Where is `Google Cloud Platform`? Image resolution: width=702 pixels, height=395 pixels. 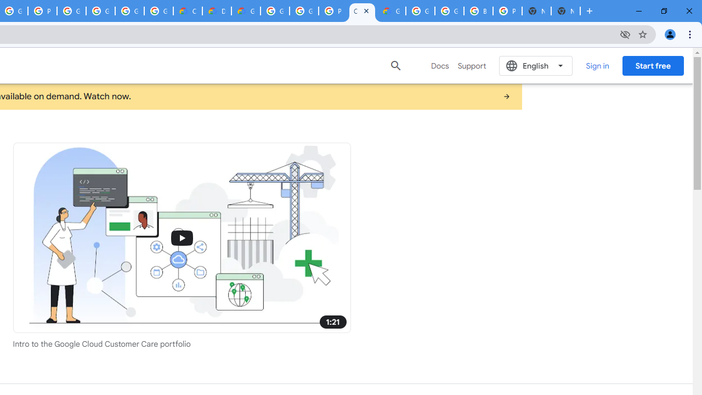 Google Cloud Platform is located at coordinates (449, 11).